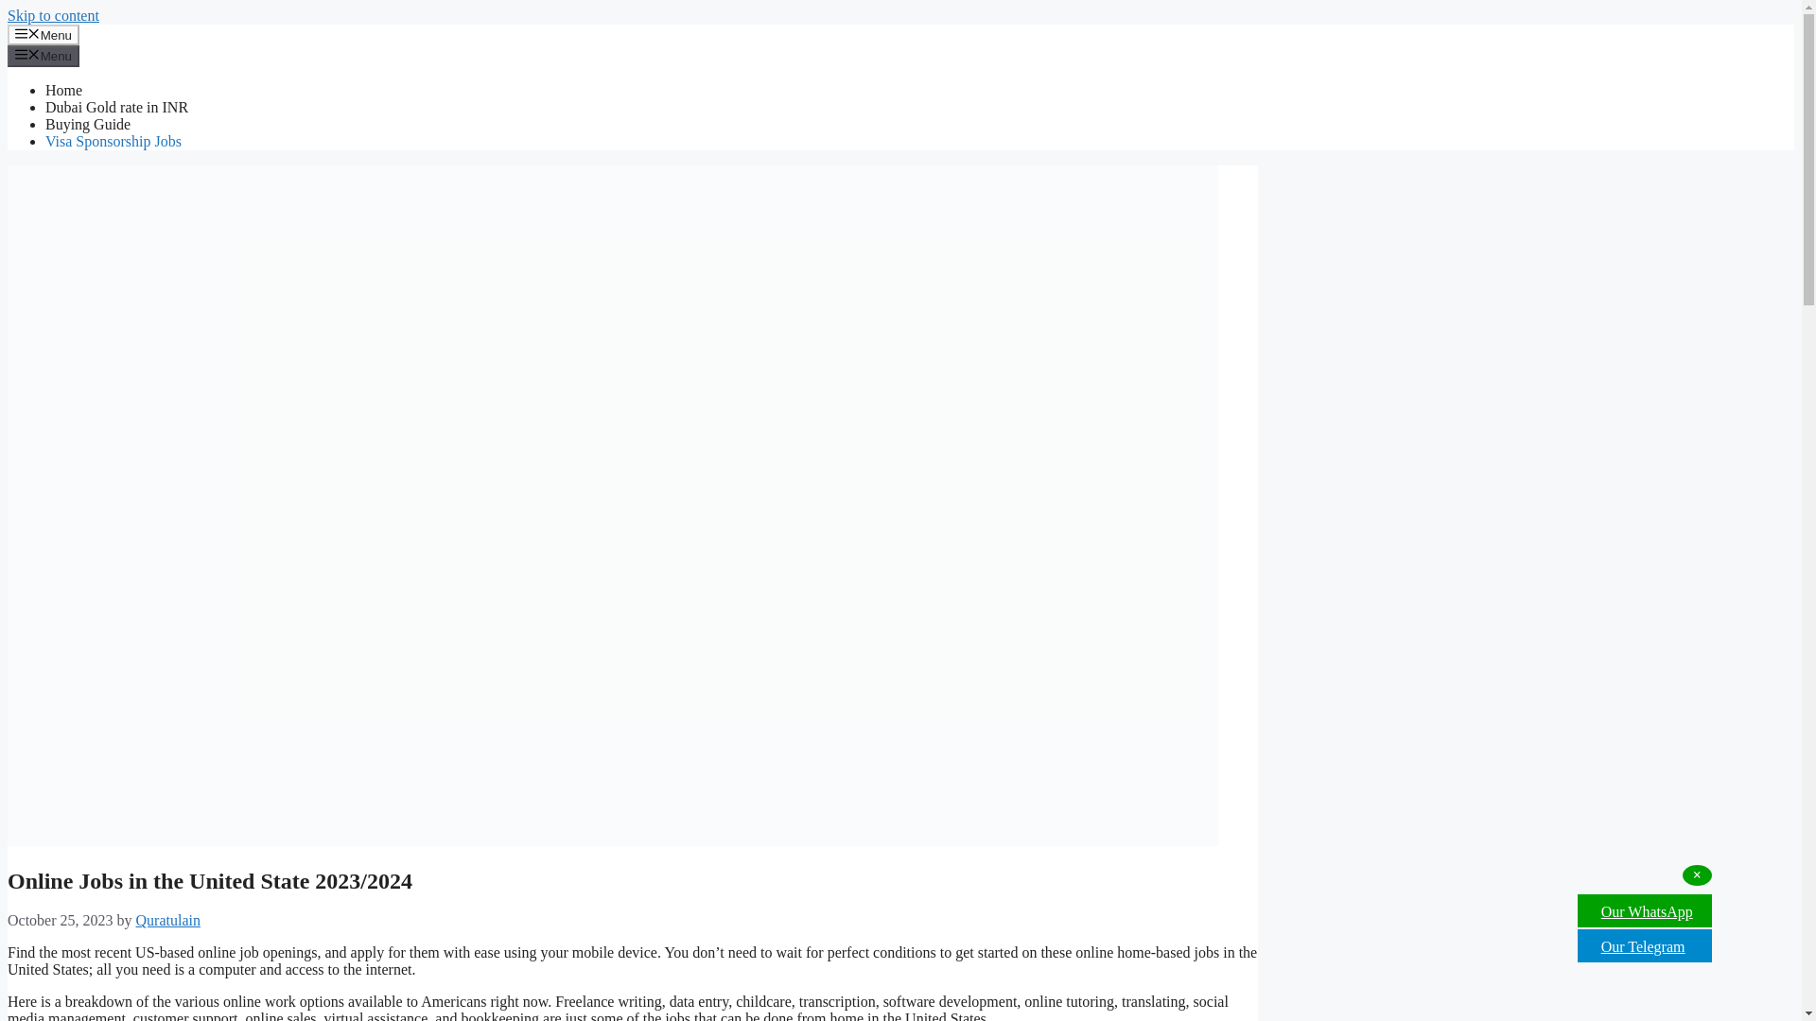 The width and height of the screenshot is (1816, 1021). What do you see at coordinates (168, 920) in the screenshot?
I see `View all posts by Quratulain` at bounding box center [168, 920].